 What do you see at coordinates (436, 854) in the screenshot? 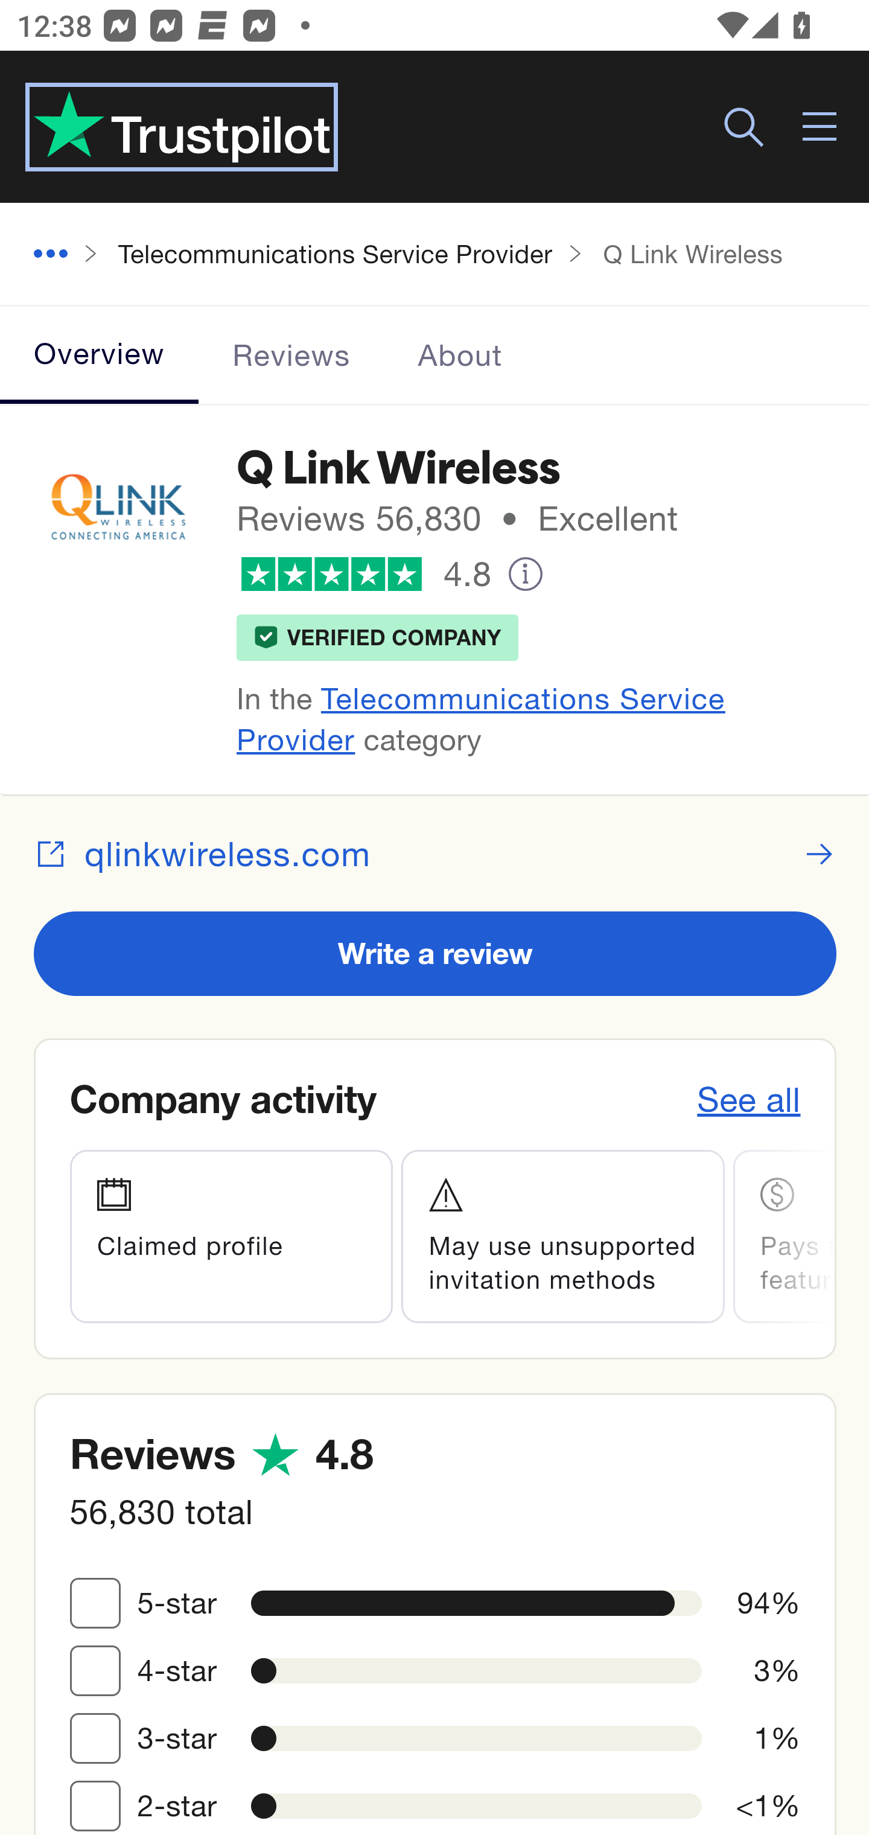
I see `qlinkwire less.com qlinkwire less.com` at bounding box center [436, 854].